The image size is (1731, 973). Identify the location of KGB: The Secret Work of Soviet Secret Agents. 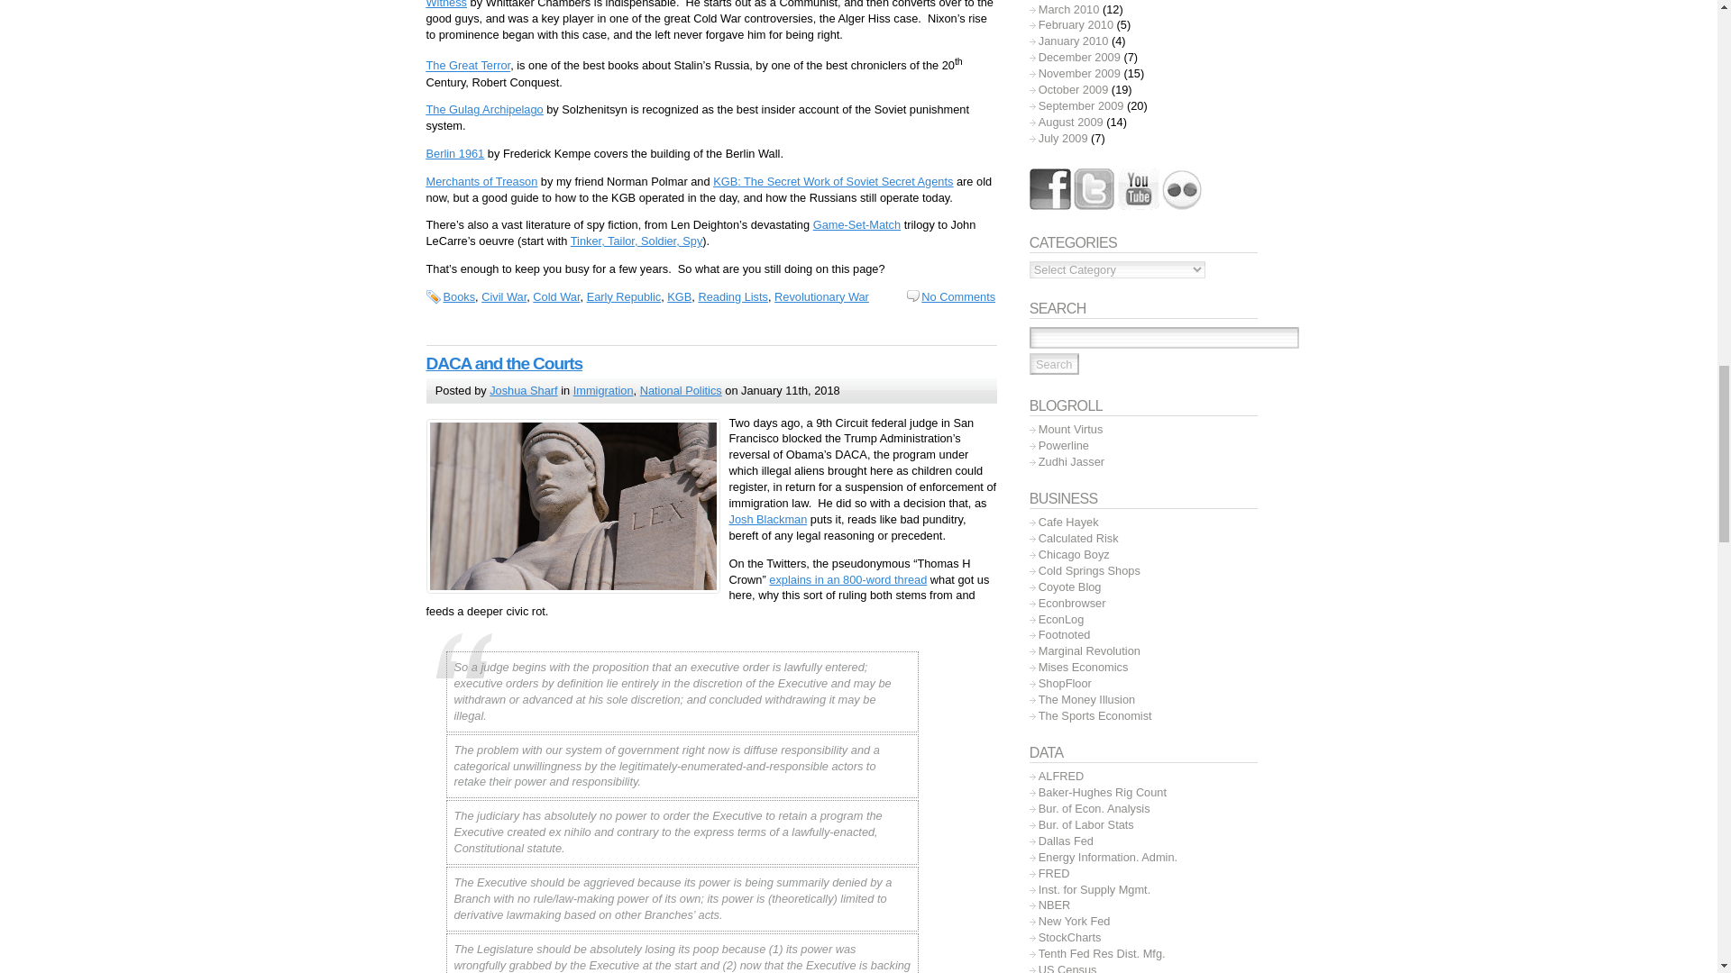
(833, 182).